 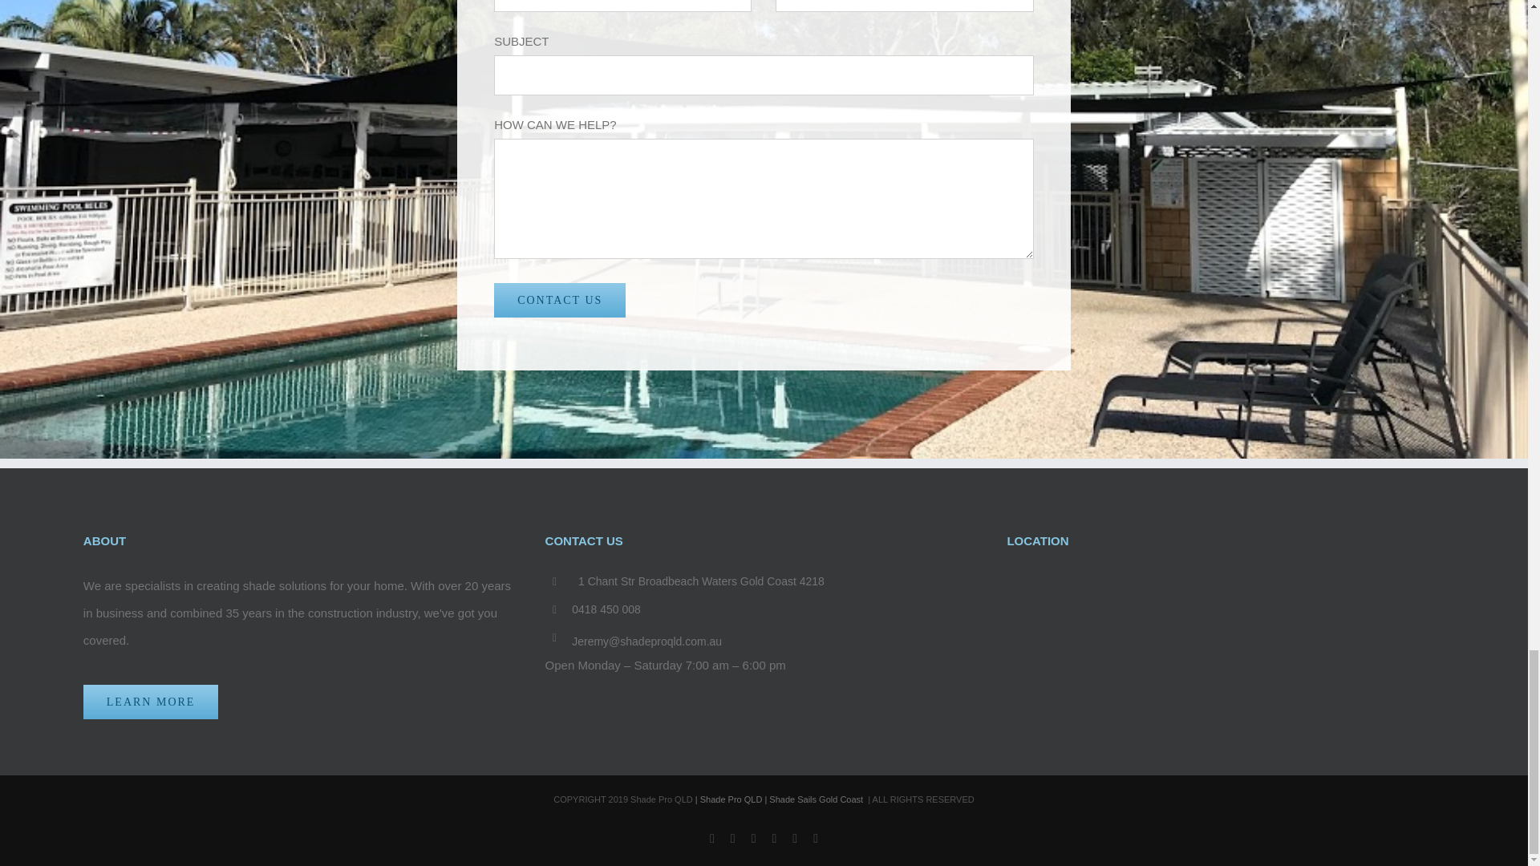 What do you see at coordinates (560, 300) in the screenshot?
I see `CONTACT US` at bounding box center [560, 300].